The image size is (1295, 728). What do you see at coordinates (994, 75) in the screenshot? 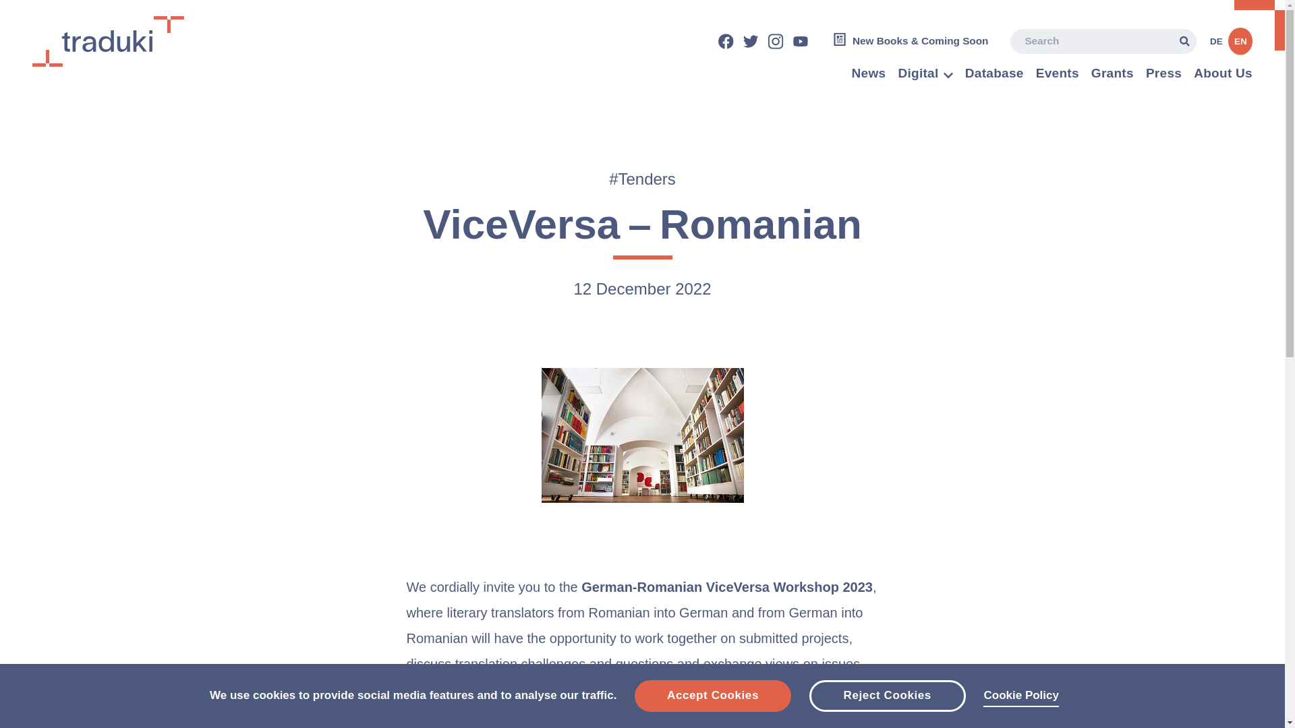
I see `Database` at bounding box center [994, 75].